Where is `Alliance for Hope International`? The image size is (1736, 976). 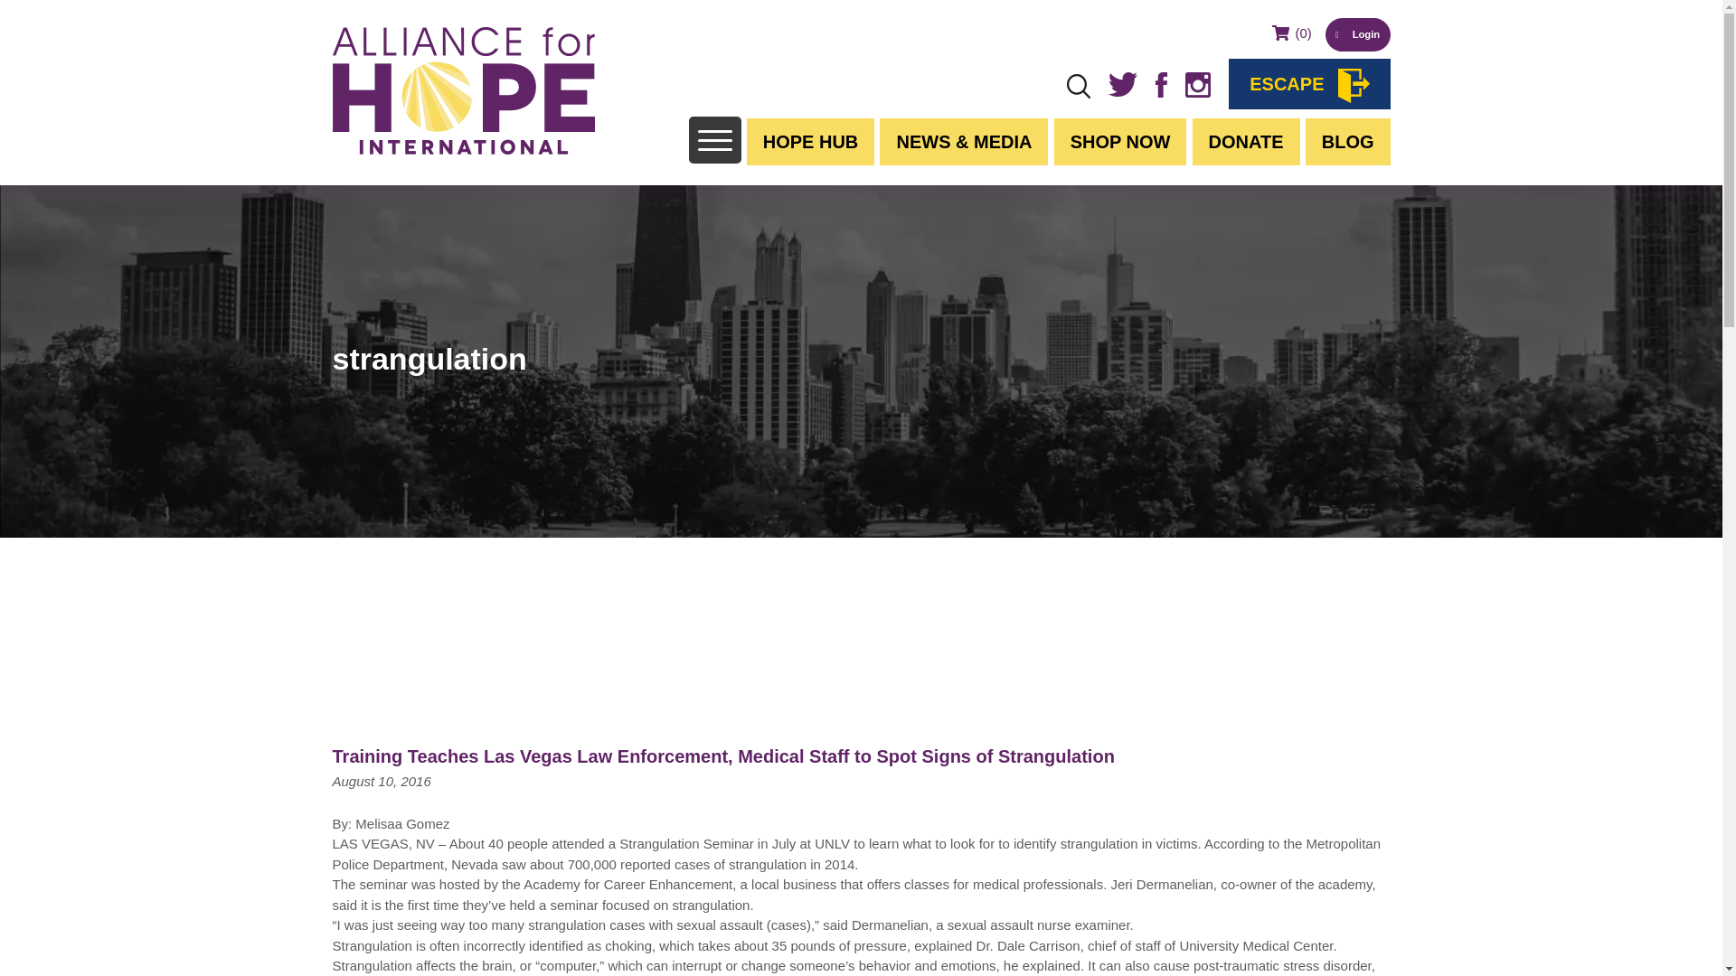
Alliance for Hope International is located at coordinates (464, 90).